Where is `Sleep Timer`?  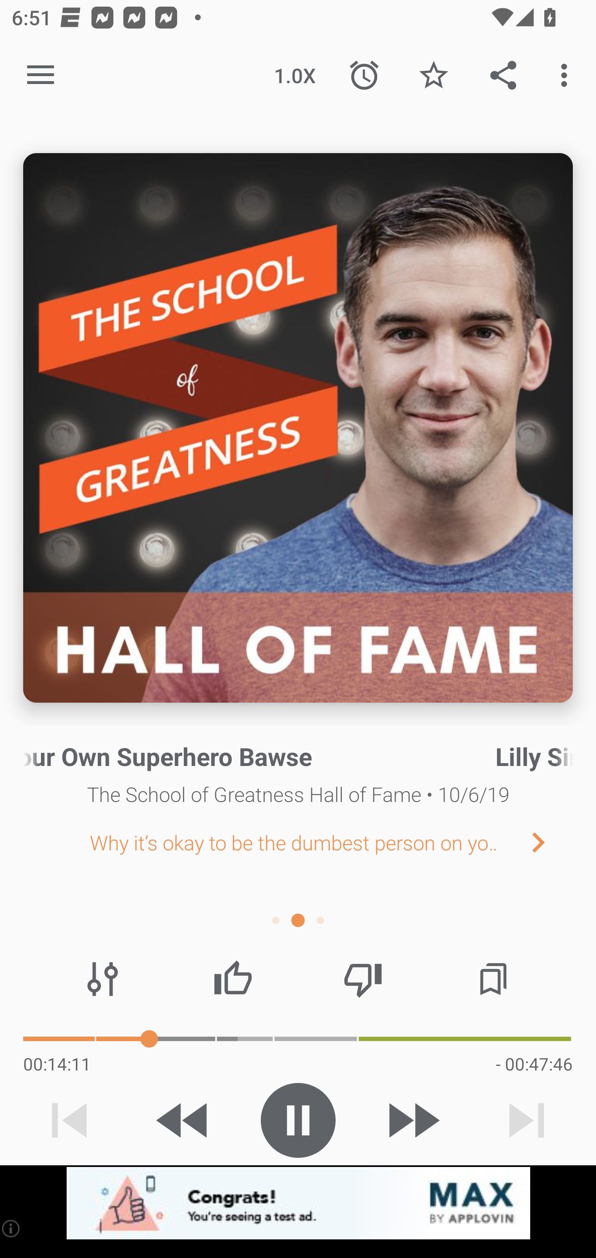 Sleep Timer is located at coordinates (364, 75).